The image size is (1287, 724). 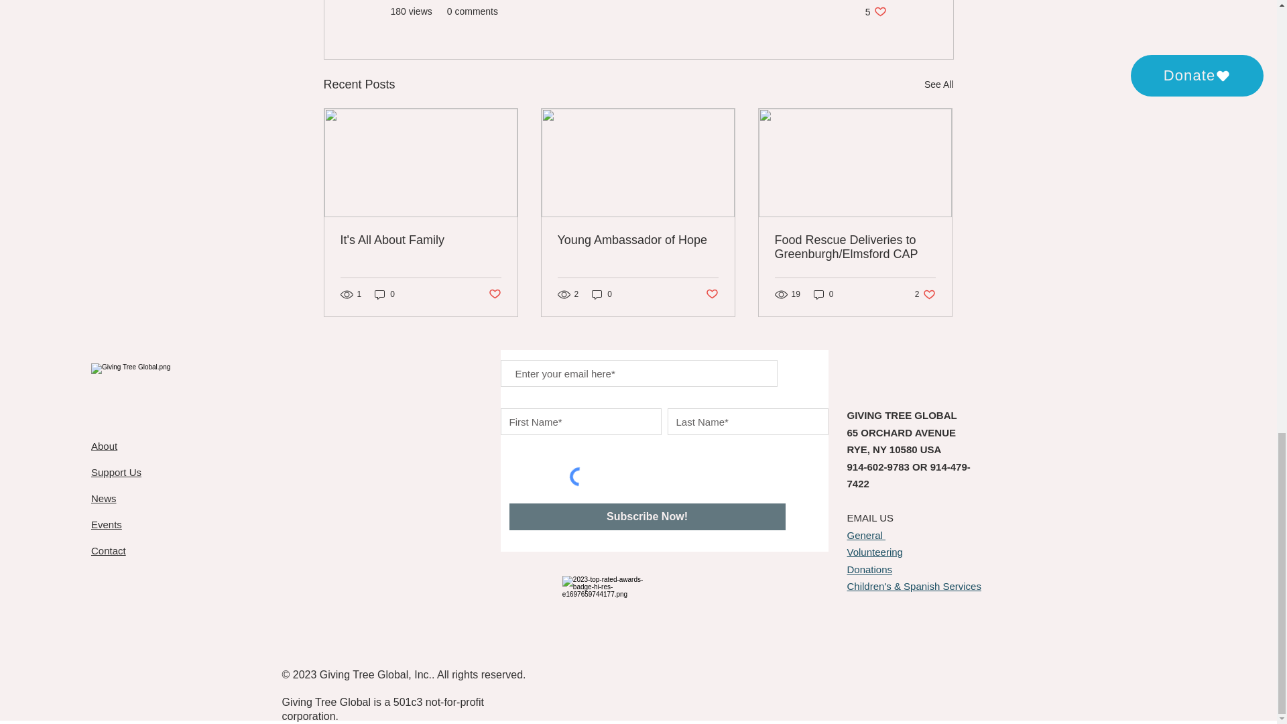 I want to click on 0, so click(x=602, y=294).